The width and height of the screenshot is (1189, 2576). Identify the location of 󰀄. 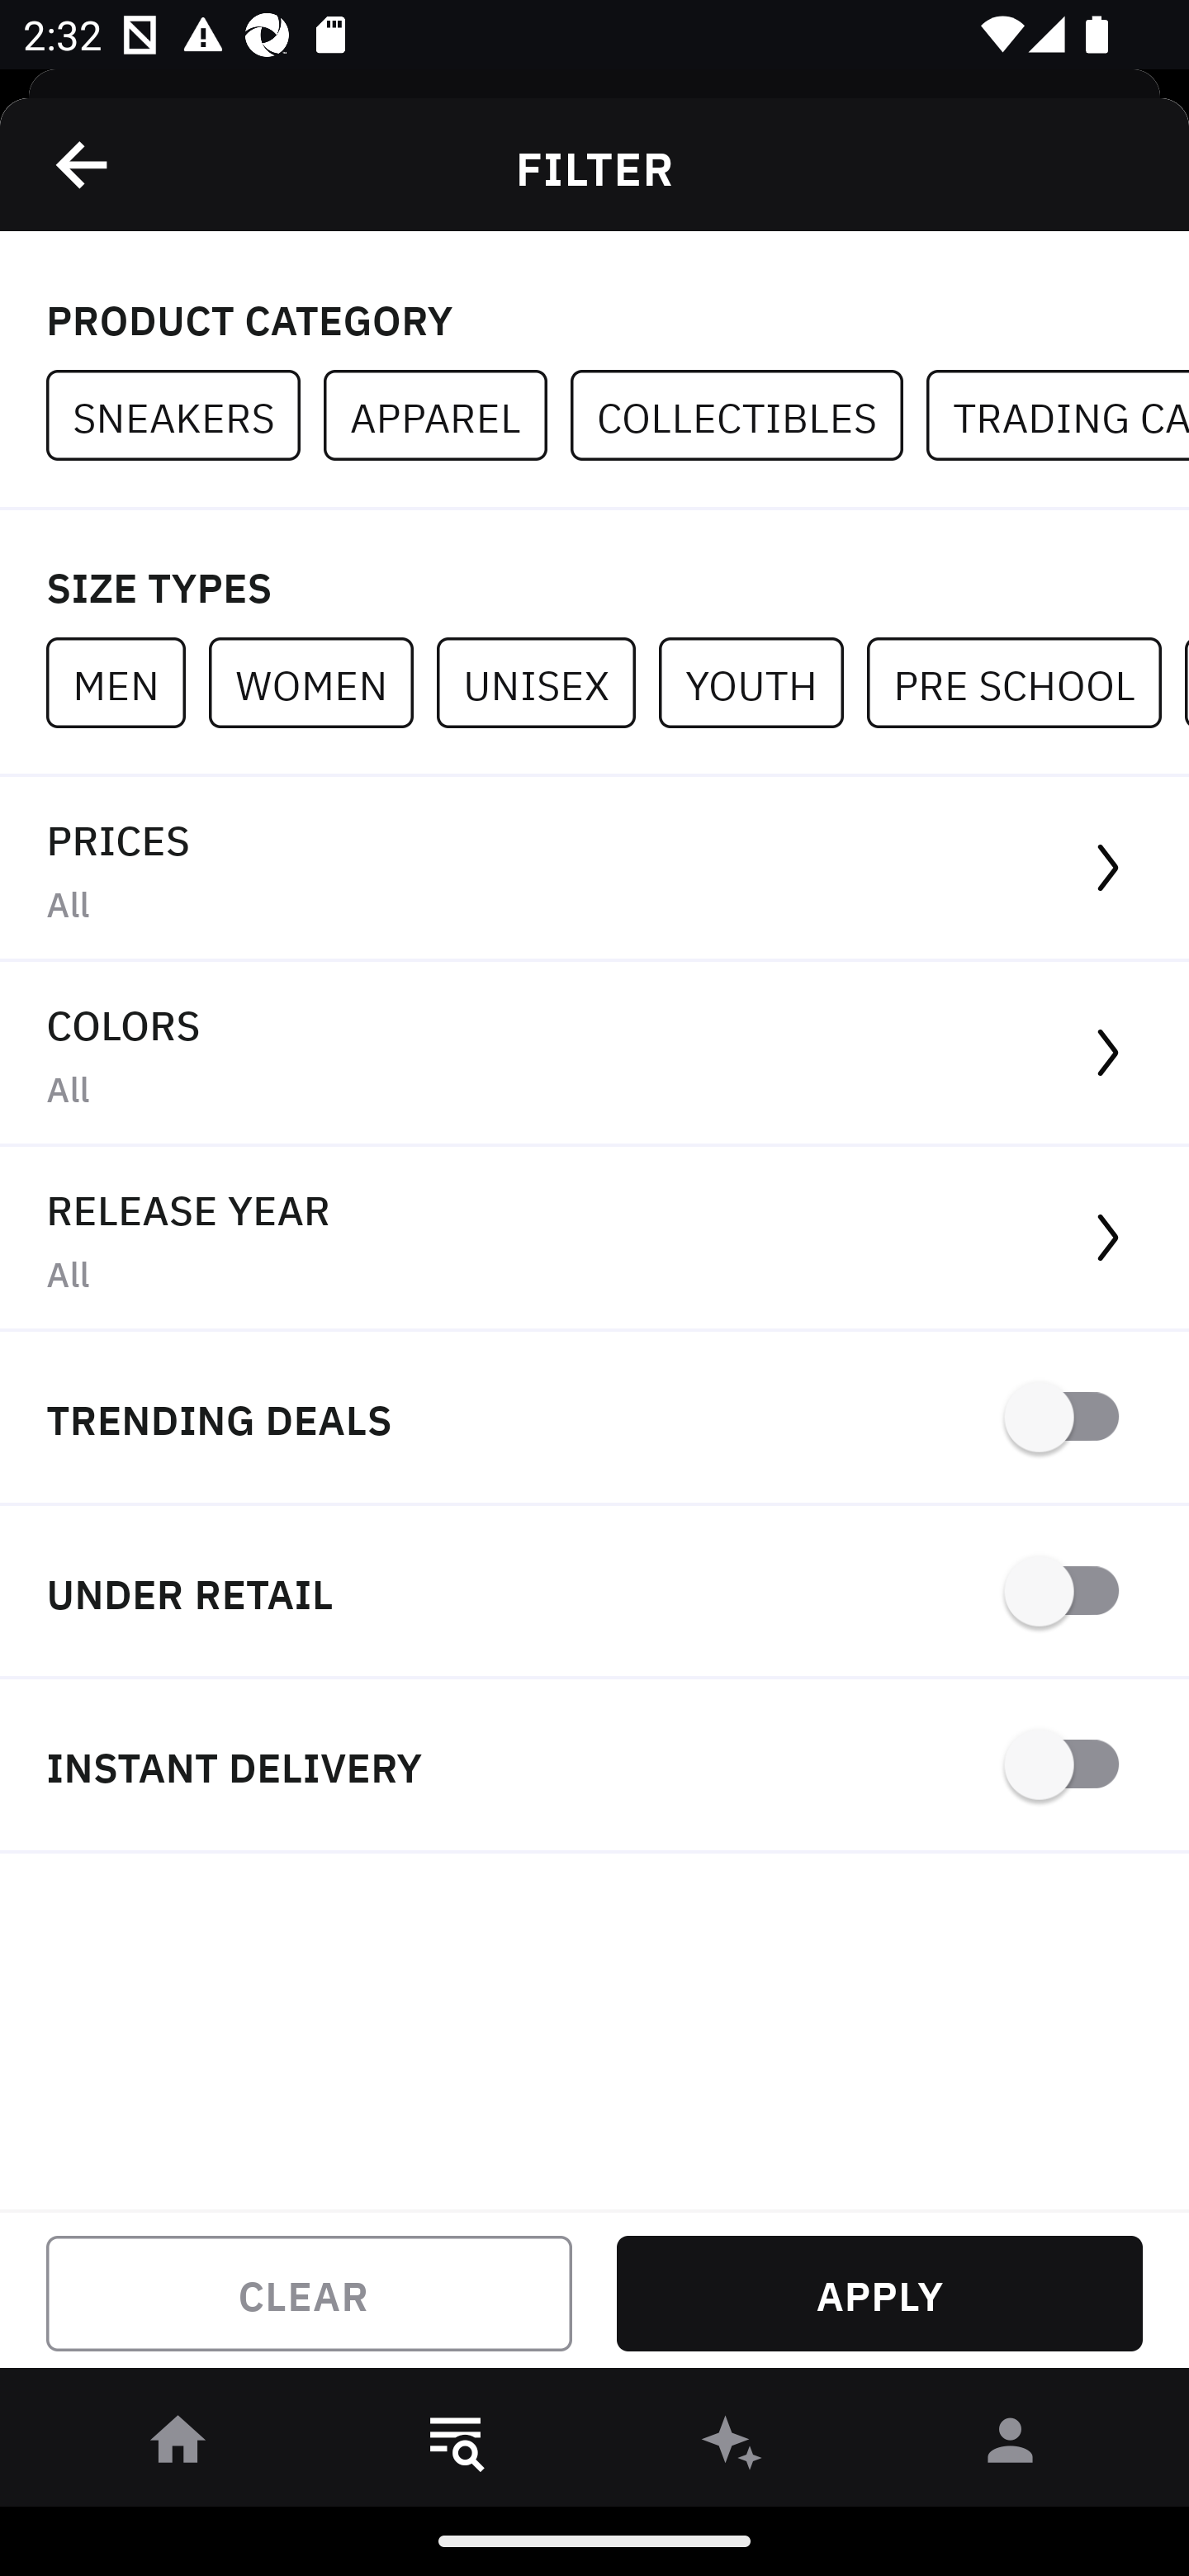
(1011, 2446).